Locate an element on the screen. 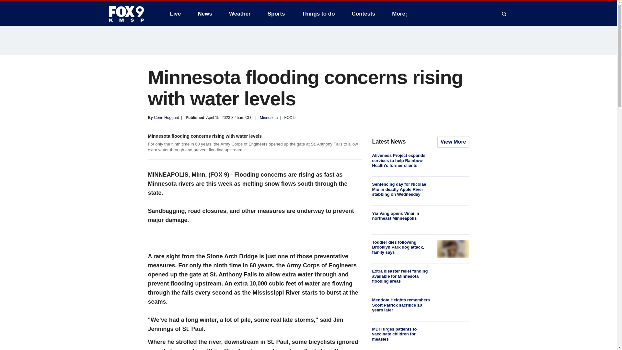 The height and width of the screenshot is (350, 622). Sports is located at coordinates (276, 14).